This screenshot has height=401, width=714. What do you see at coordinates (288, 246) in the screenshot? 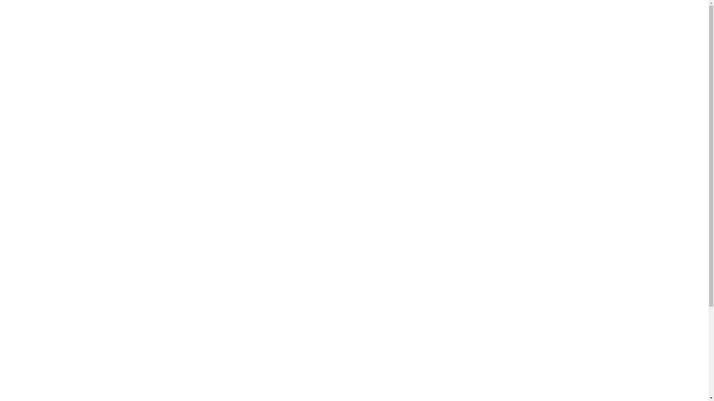
I see `Login` at bounding box center [288, 246].